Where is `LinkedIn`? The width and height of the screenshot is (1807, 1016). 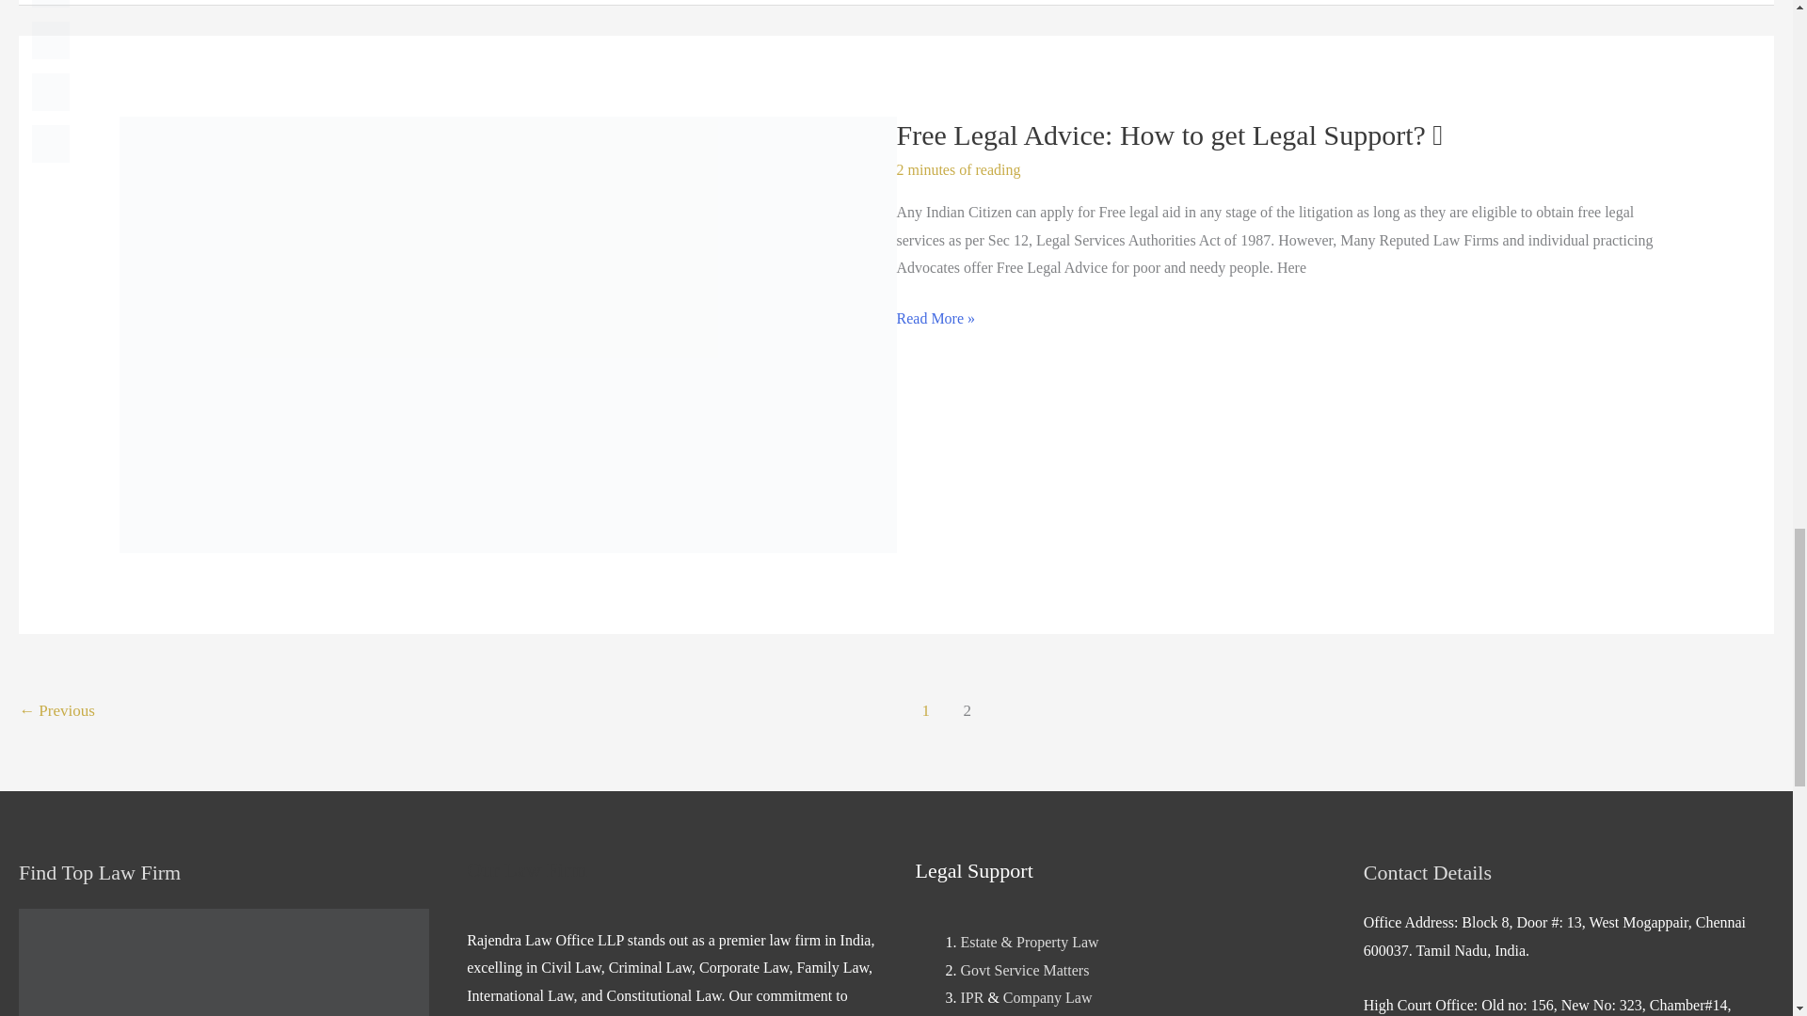
LinkedIn is located at coordinates (51, 142).